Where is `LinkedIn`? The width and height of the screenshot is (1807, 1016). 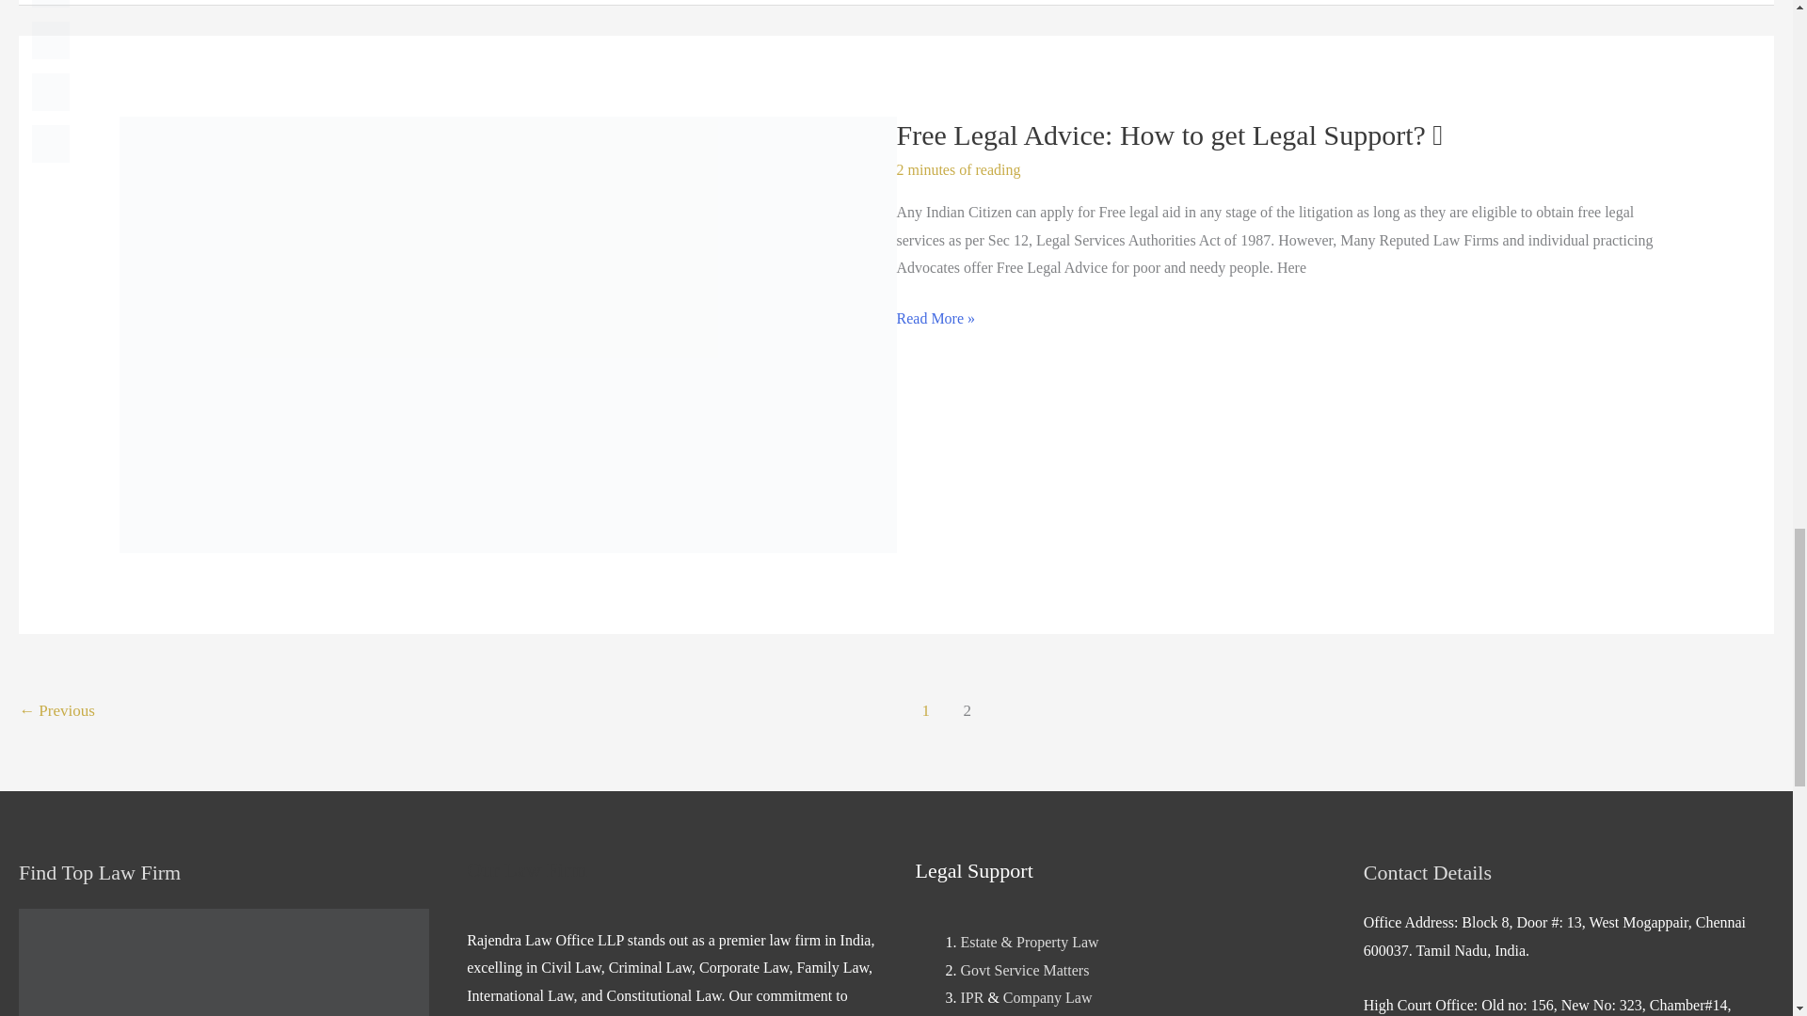
LinkedIn is located at coordinates (51, 142).